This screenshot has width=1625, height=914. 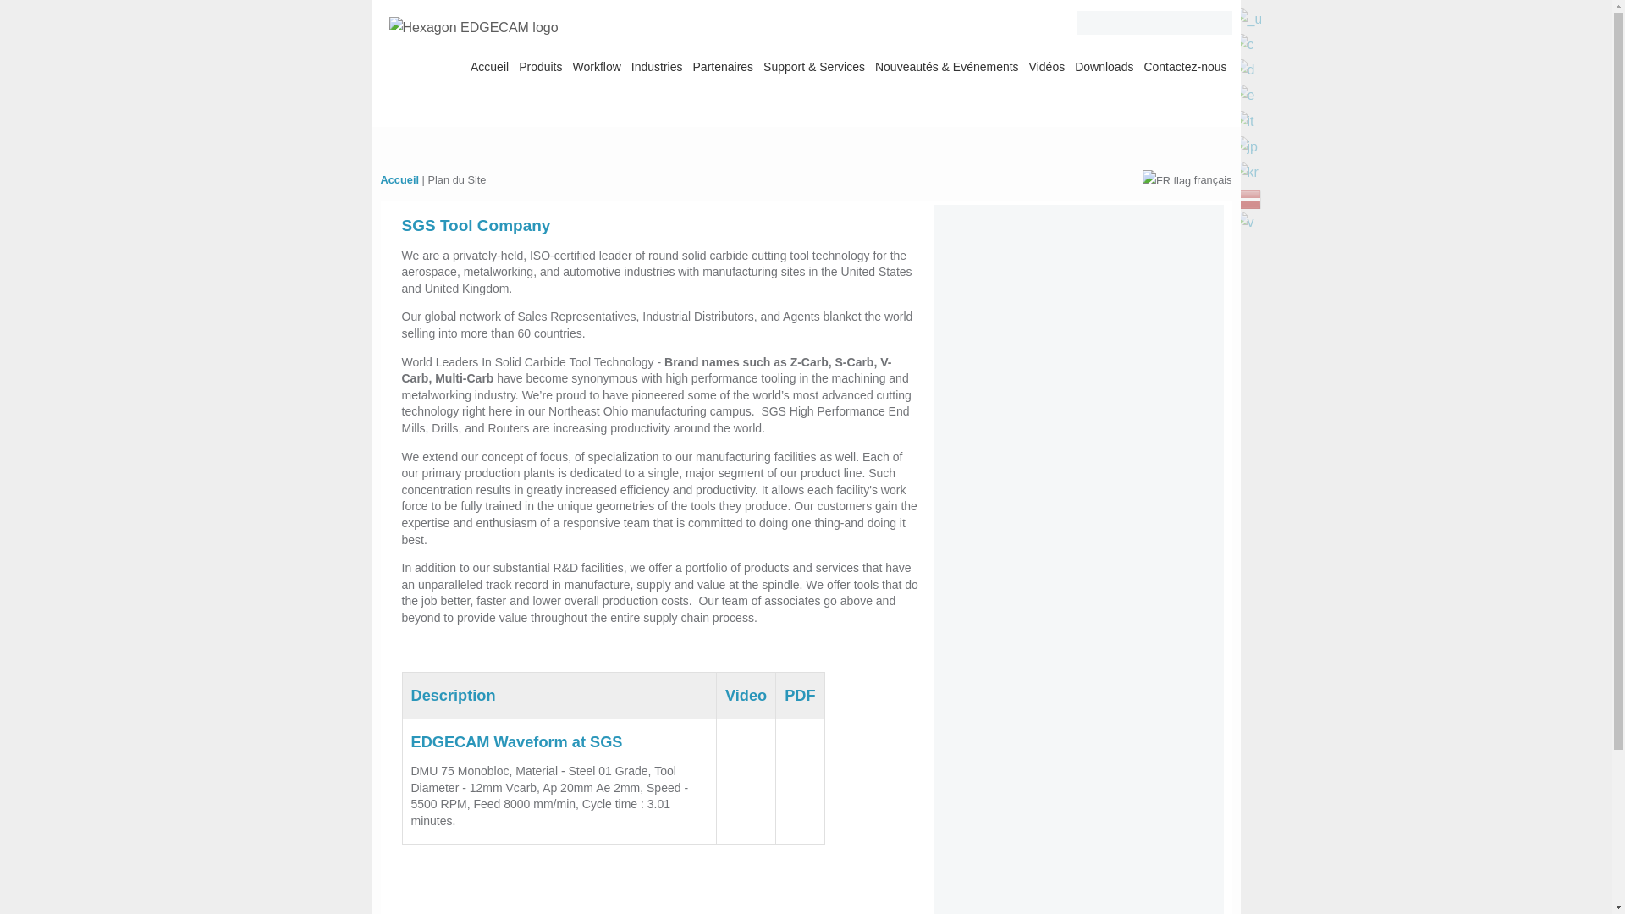 I want to click on Industries, so click(x=1247, y=19).